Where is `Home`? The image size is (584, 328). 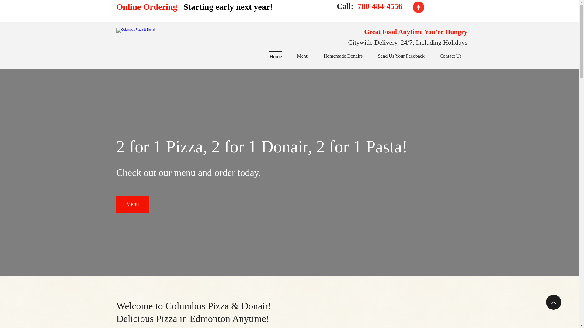 Home is located at coordinates (276, 56).